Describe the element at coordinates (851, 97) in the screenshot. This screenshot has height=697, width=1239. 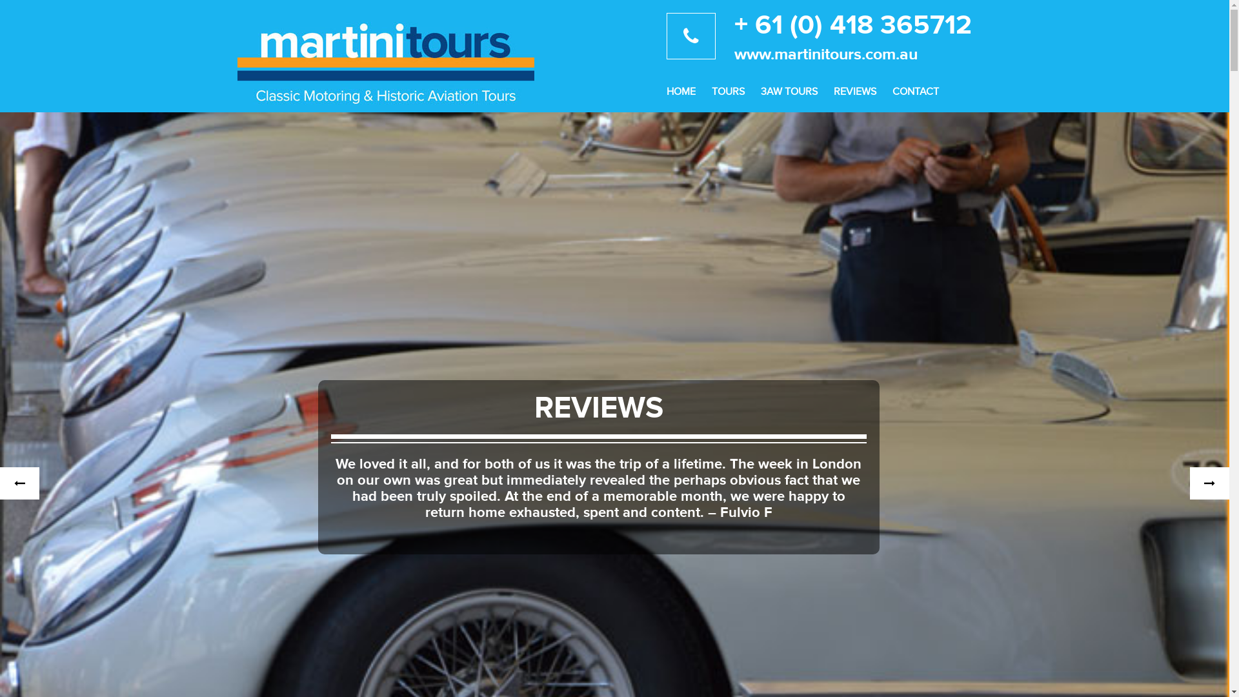
I see `REVIEWS` at that location.